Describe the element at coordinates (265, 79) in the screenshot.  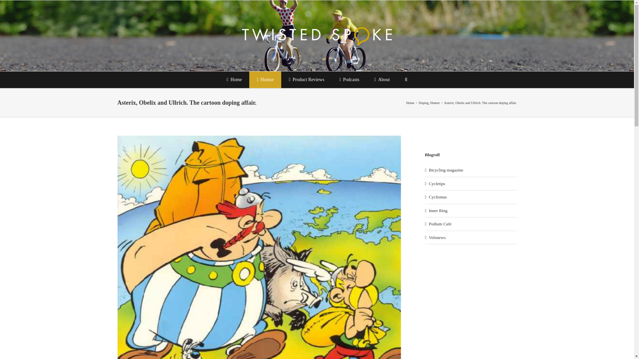
I see `Humor` at that location.